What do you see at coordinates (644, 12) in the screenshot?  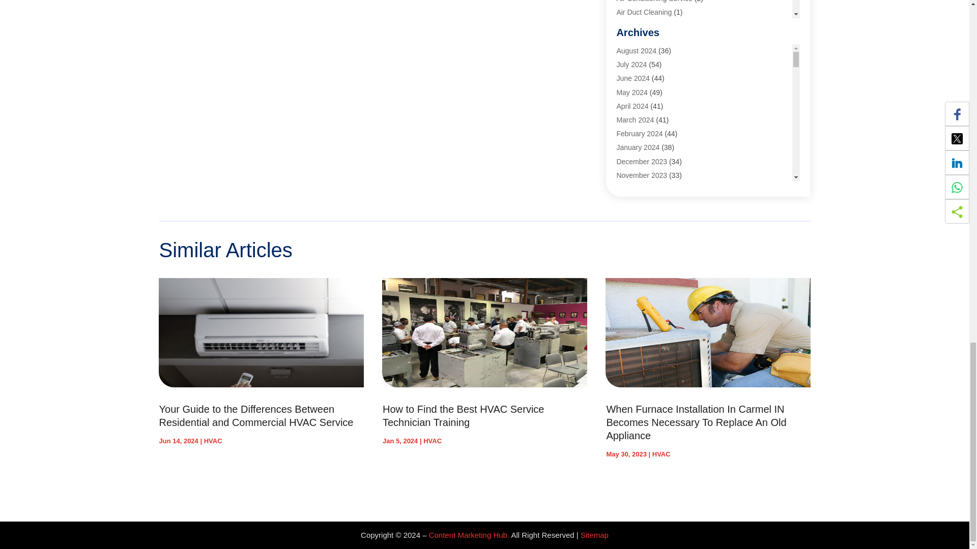 I see `Air Duct Cleaning` at bounding box center [644, 12].